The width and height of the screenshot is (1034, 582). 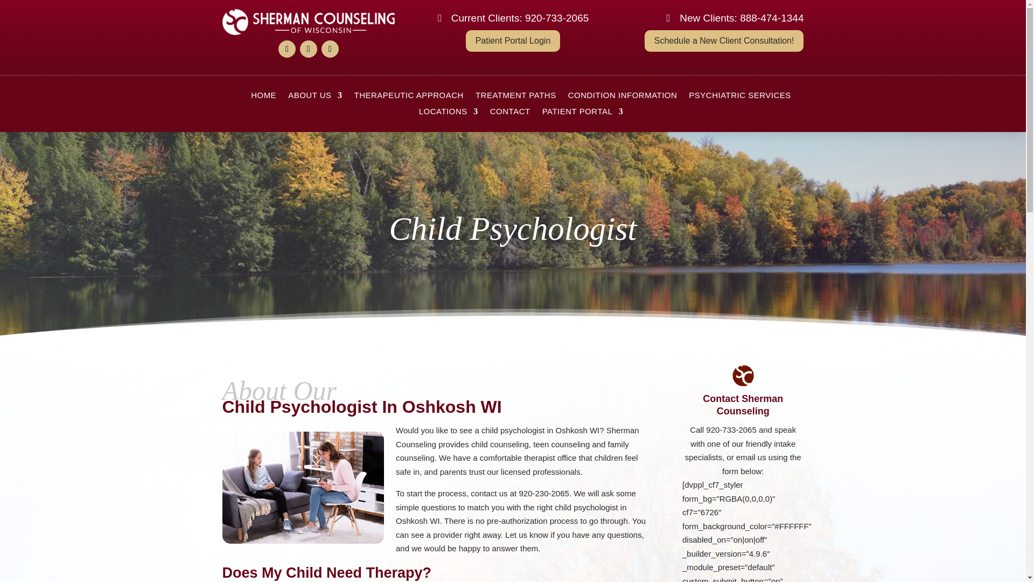 I want to click on TREATMENT PATHS, so click(x=516, y=97).